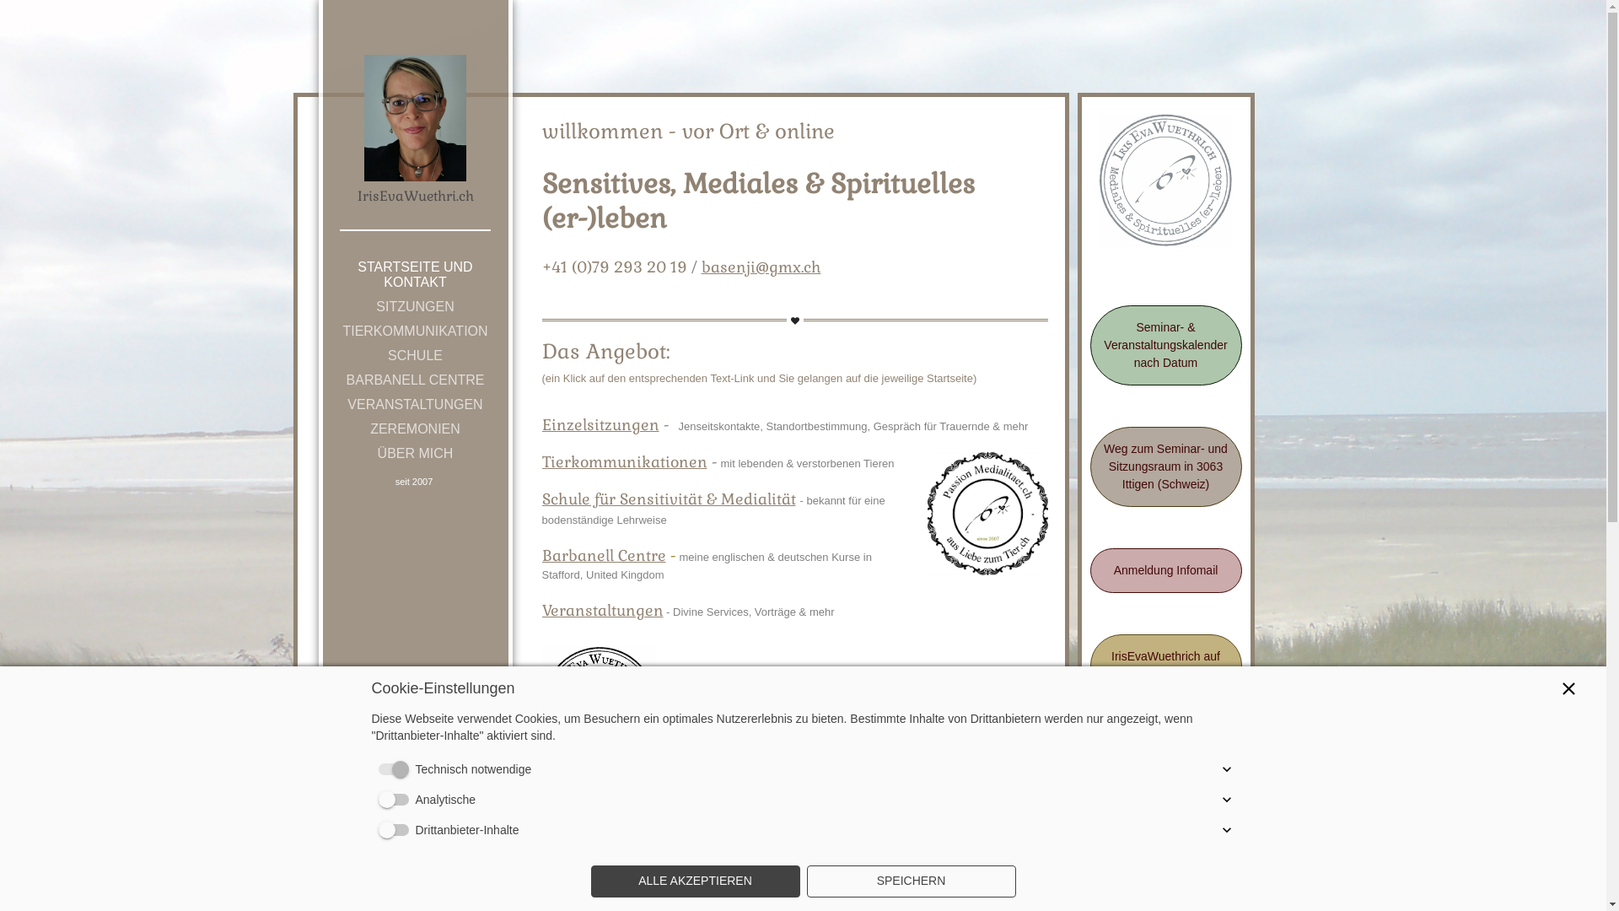  What do you see at coordinates (415, 429) in the screenshot?
I see `ZEREMONIEN` at bounding box center [415, 429].